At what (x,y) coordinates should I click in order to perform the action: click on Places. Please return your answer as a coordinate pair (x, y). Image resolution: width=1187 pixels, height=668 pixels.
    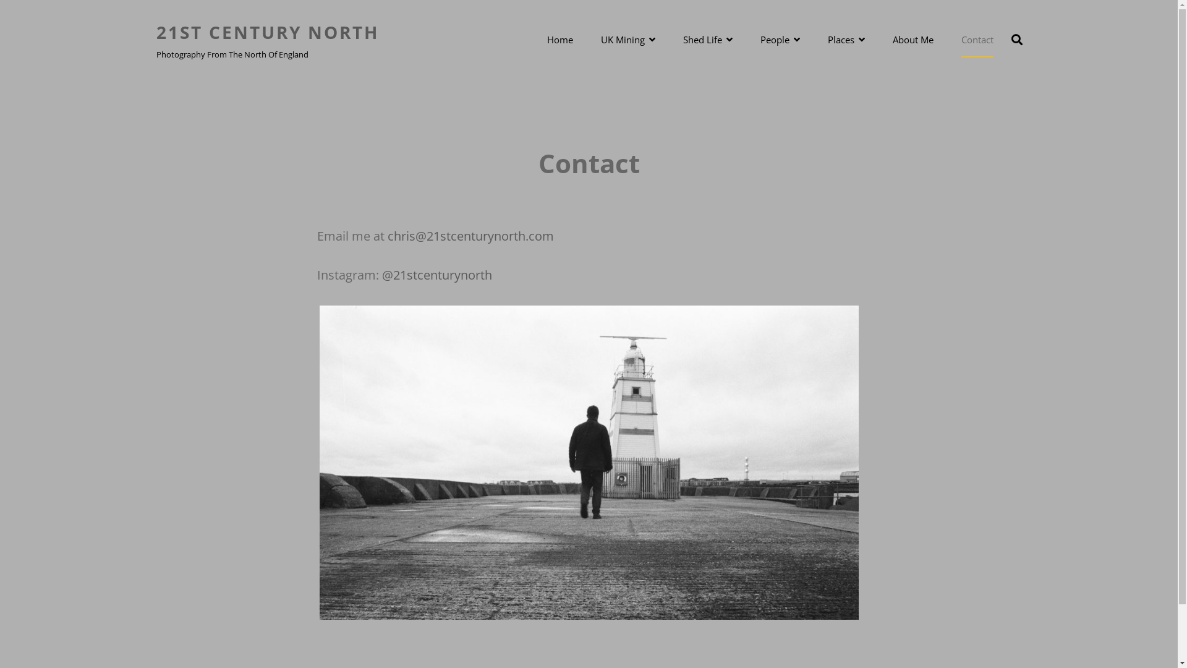
    Looking at the image, I should click on (846, 40).